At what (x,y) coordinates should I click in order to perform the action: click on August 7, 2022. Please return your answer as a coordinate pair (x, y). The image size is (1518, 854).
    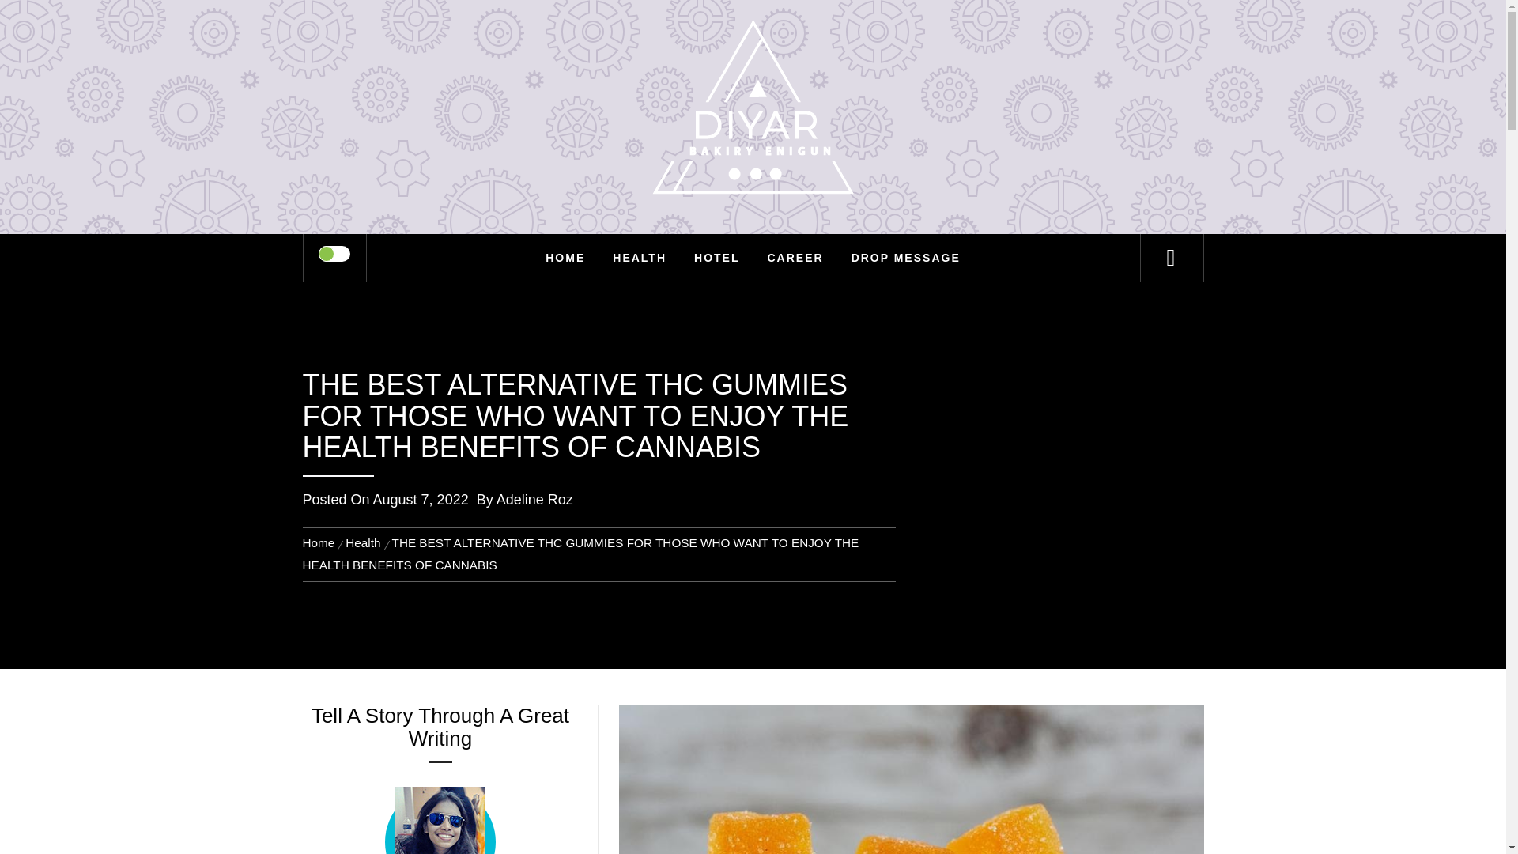
    Looking at the image, I should click on (421, 500).